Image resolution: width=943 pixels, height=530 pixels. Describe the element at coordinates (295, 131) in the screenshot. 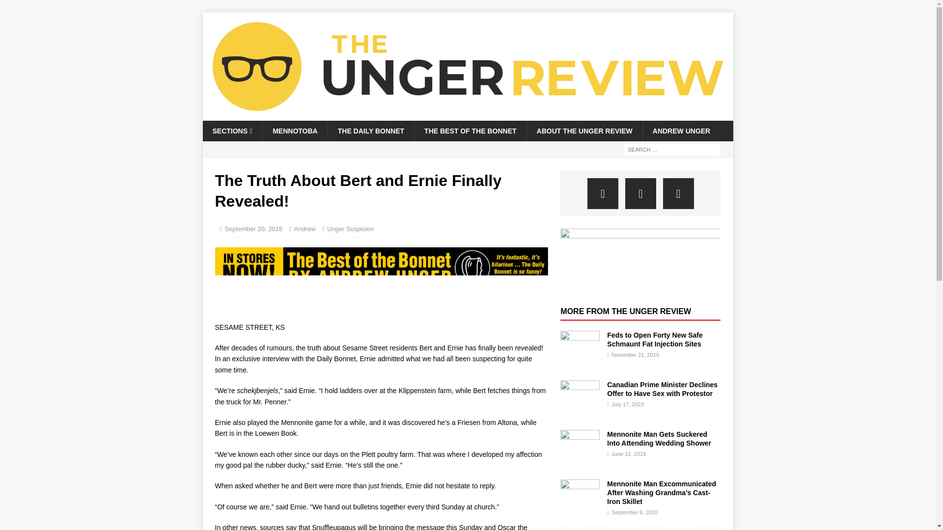

I see `MENNOTOBA` at that location.